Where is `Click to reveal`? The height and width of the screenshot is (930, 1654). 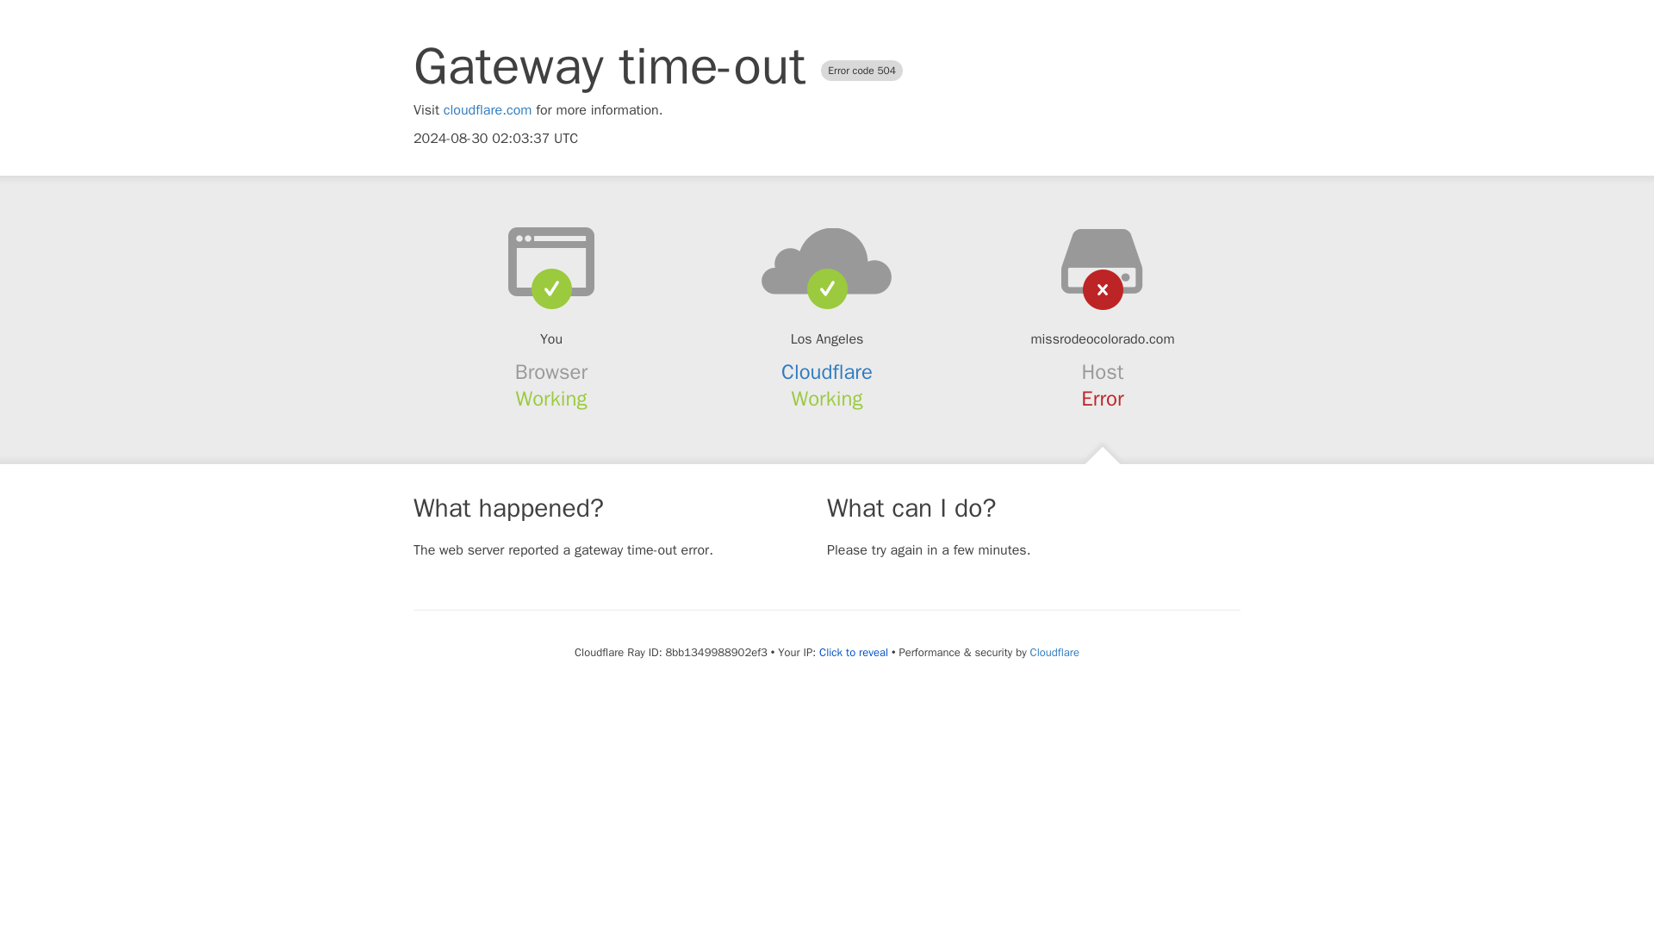
Click to reveal is located at coordinates (853, 653).